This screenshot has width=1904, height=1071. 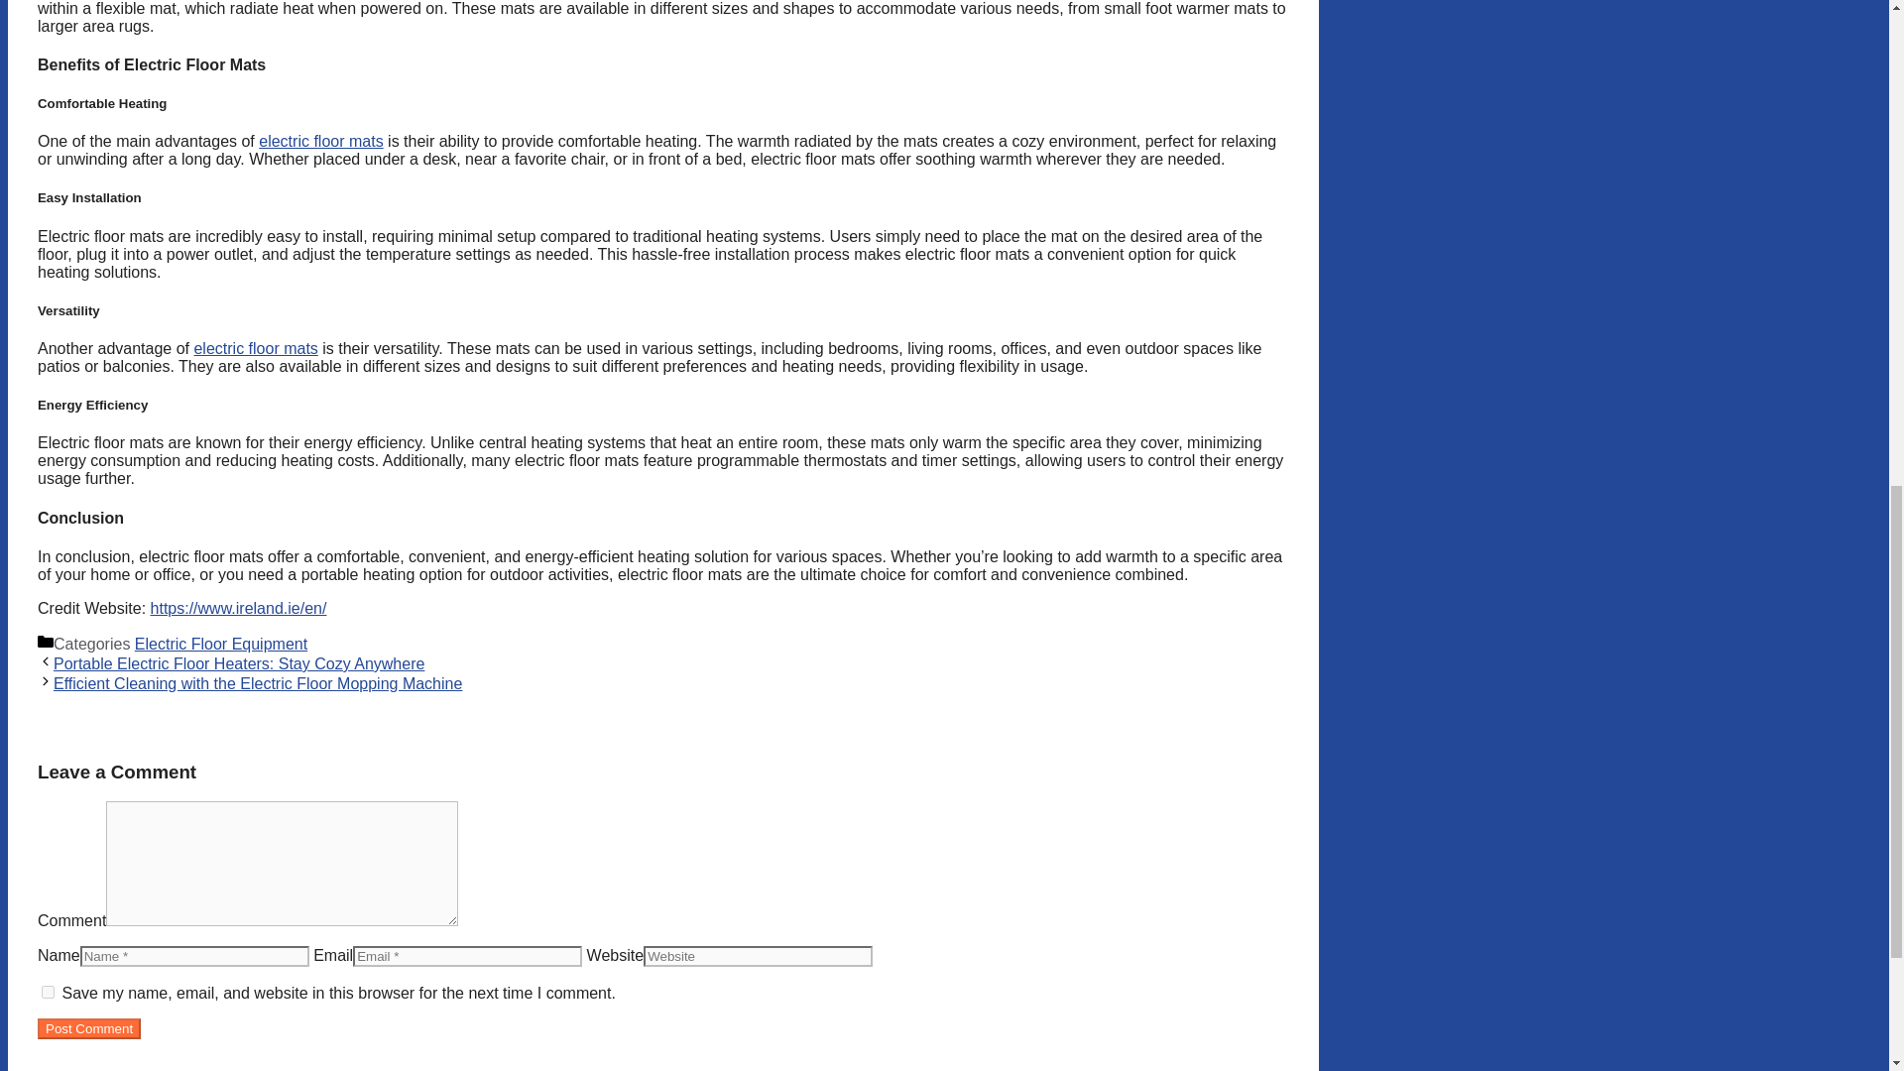 I want to click on Portable Electric Floor Heaters: Stay Cozy Anywhere, so click(x=238, y=663).